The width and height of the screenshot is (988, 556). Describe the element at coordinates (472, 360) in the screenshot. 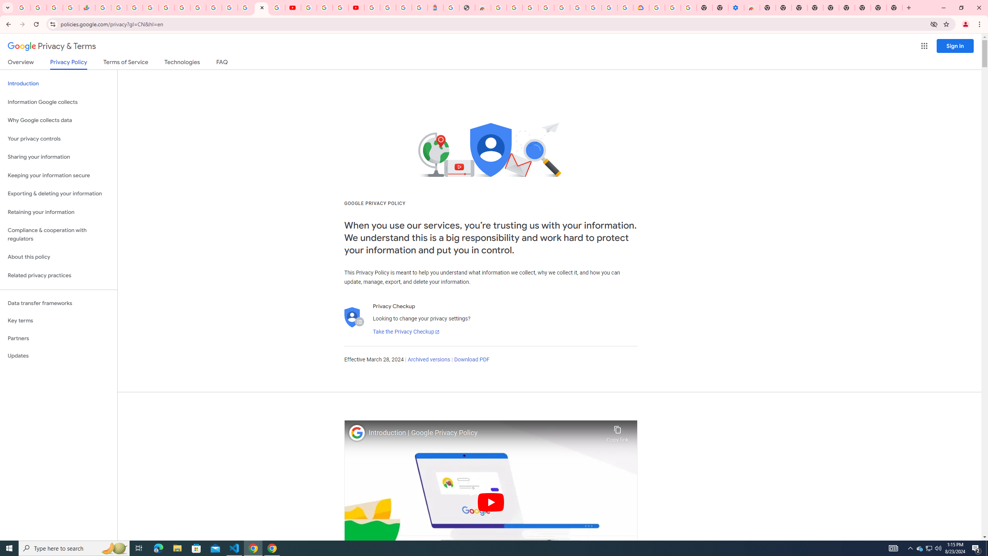

I see `Download PDF` at that location.